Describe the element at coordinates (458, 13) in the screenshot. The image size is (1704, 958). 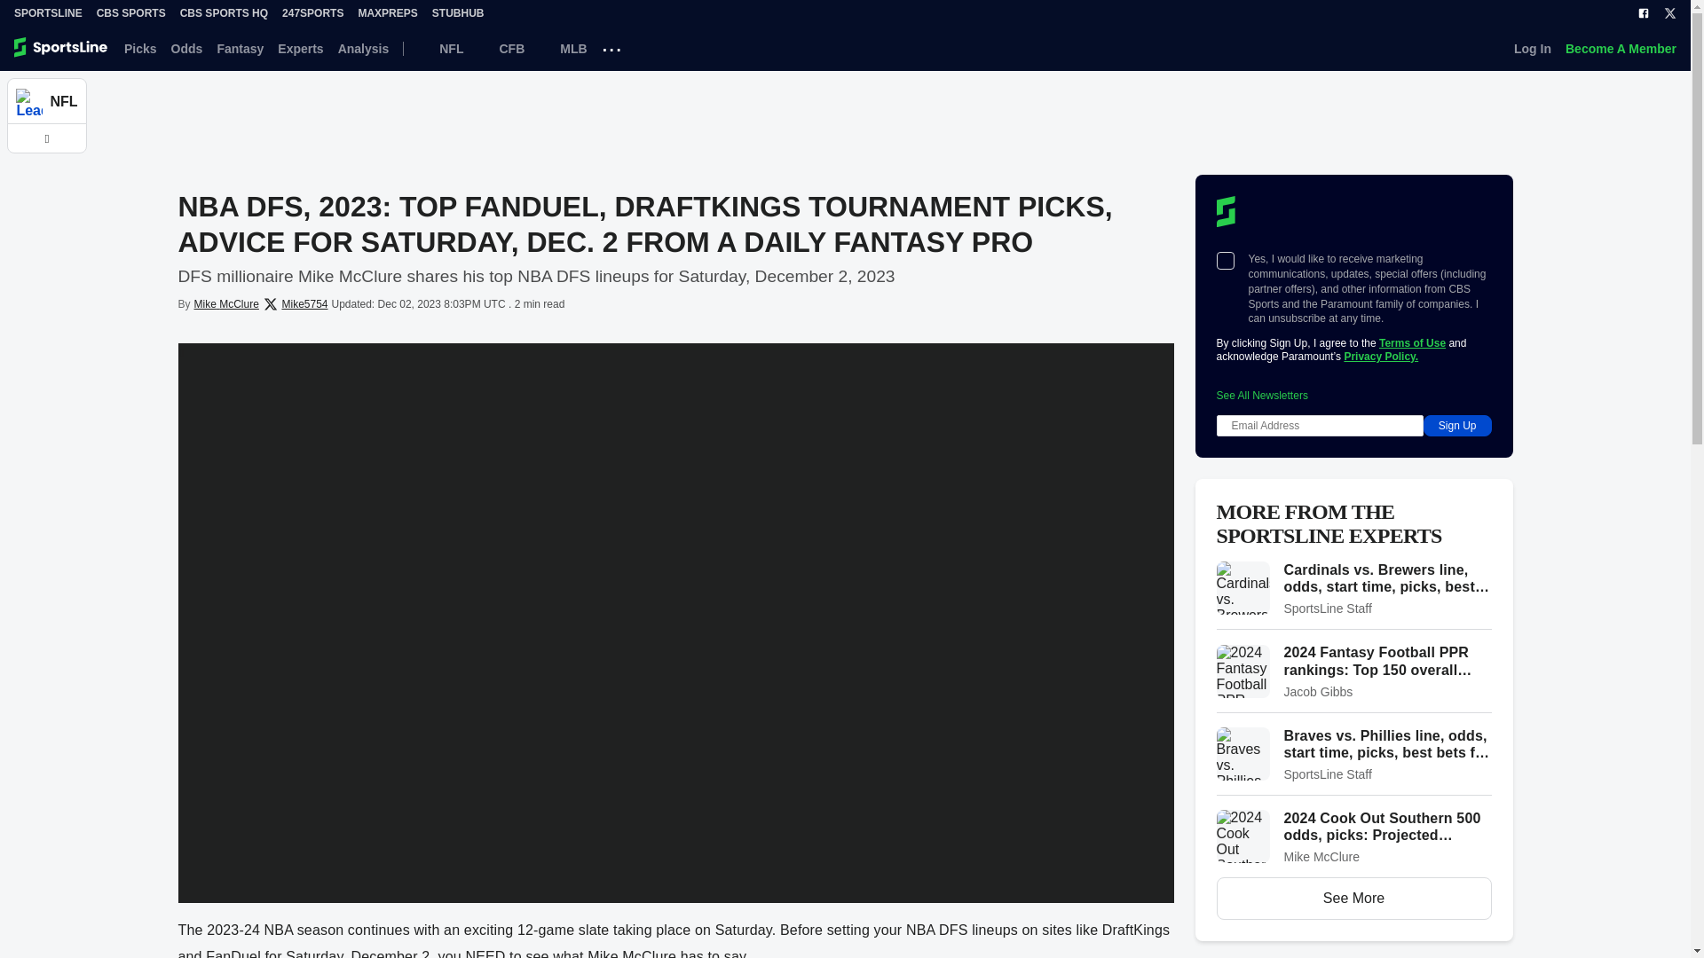
I see `STUBHUB` at that location.